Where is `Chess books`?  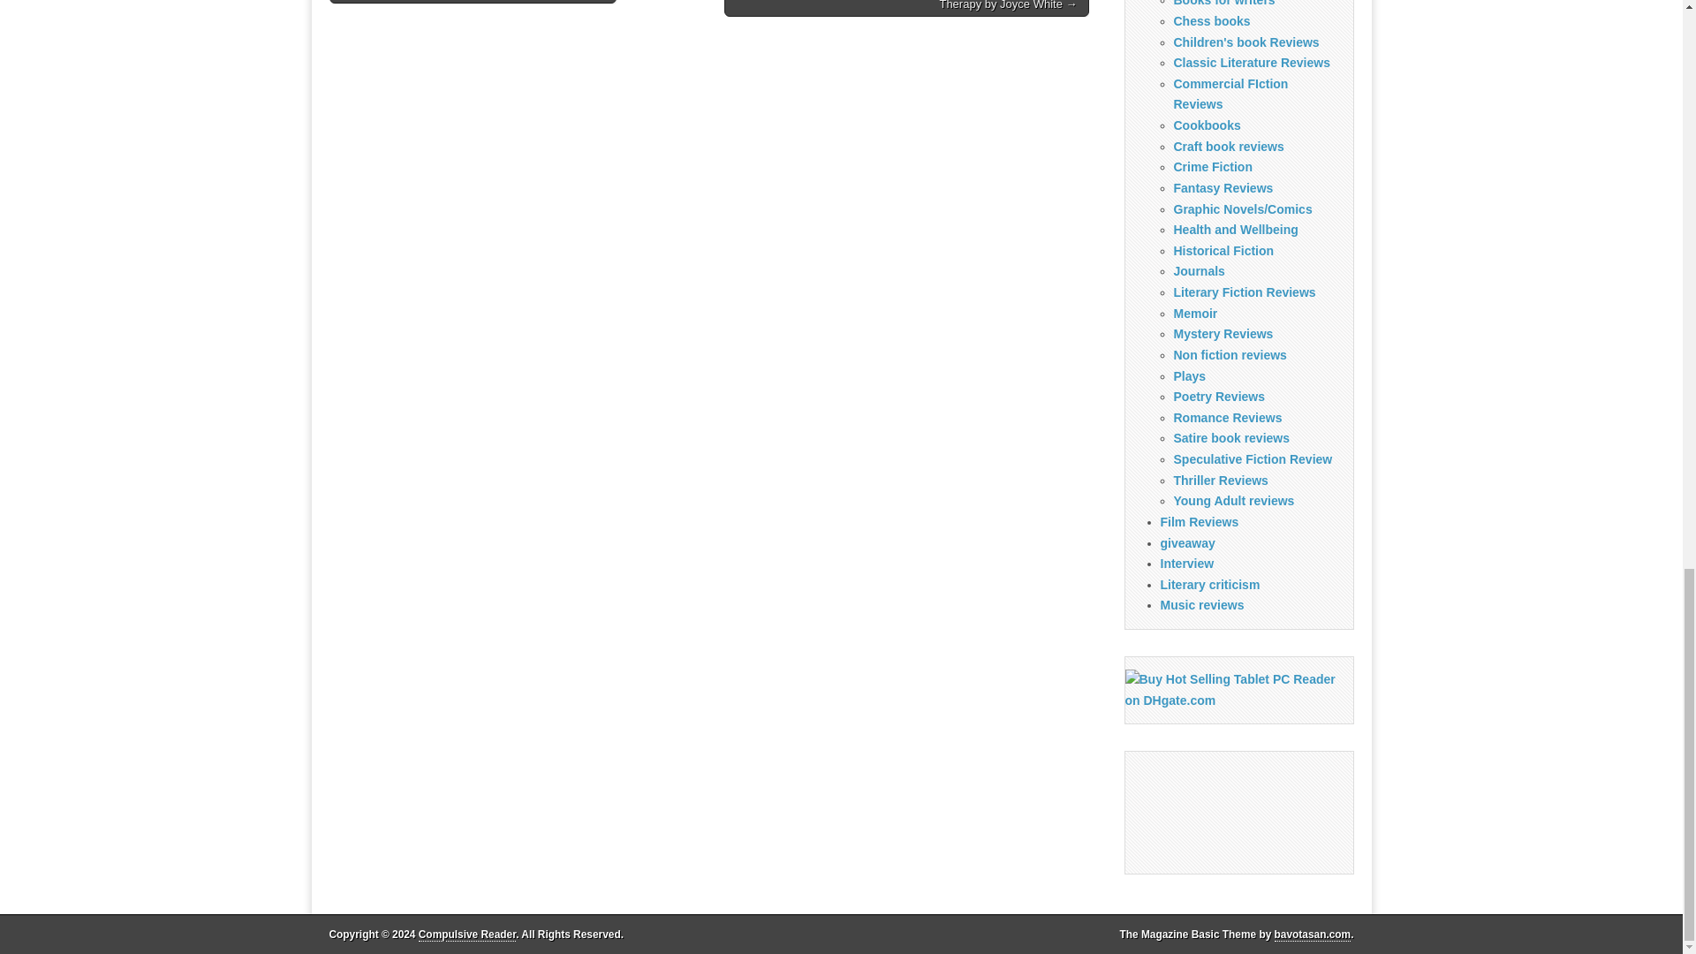 Chess books is located at coordinates (1212, 21).